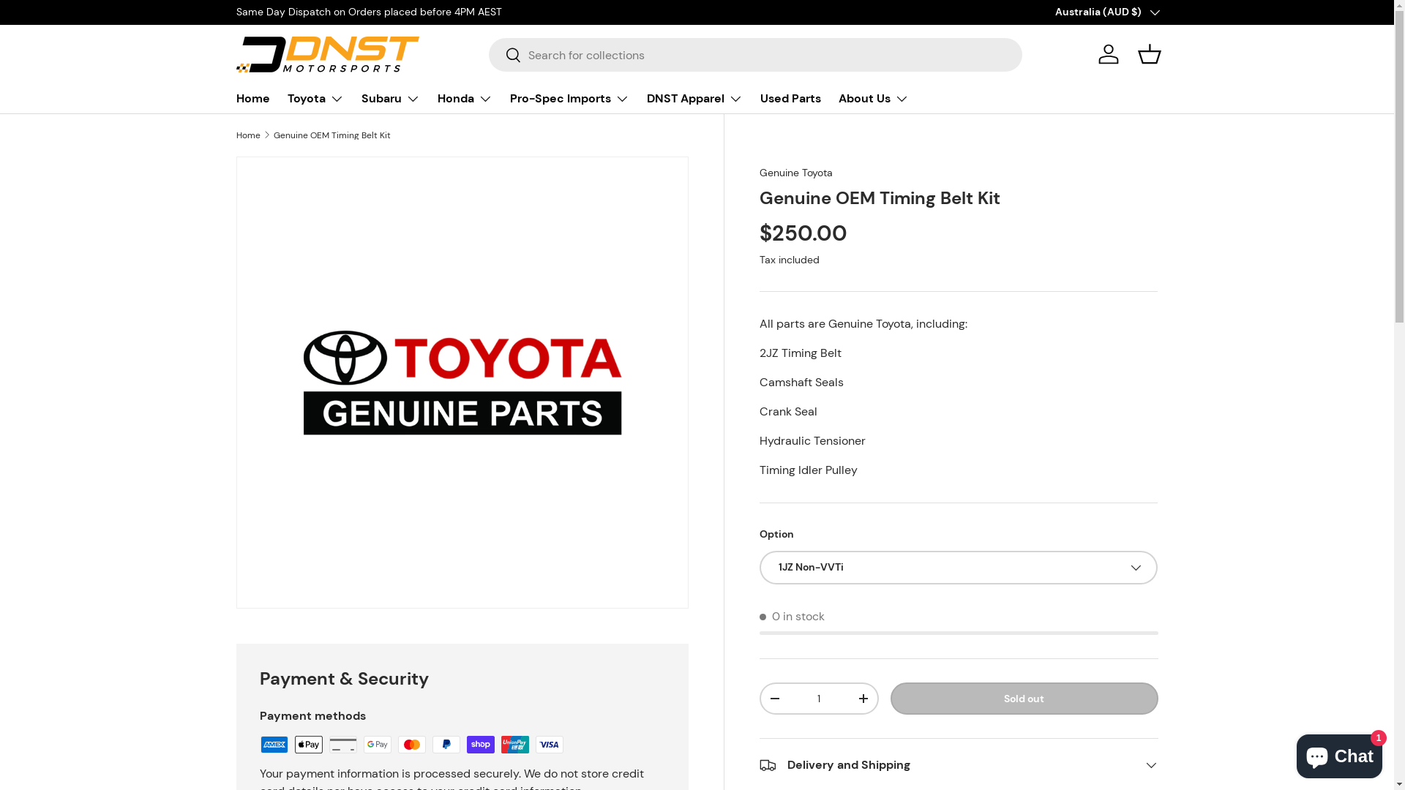  What do you see at coordinates (315, 99) in the screenshot?
I see `Toyota` at bounding box center [315, 99].